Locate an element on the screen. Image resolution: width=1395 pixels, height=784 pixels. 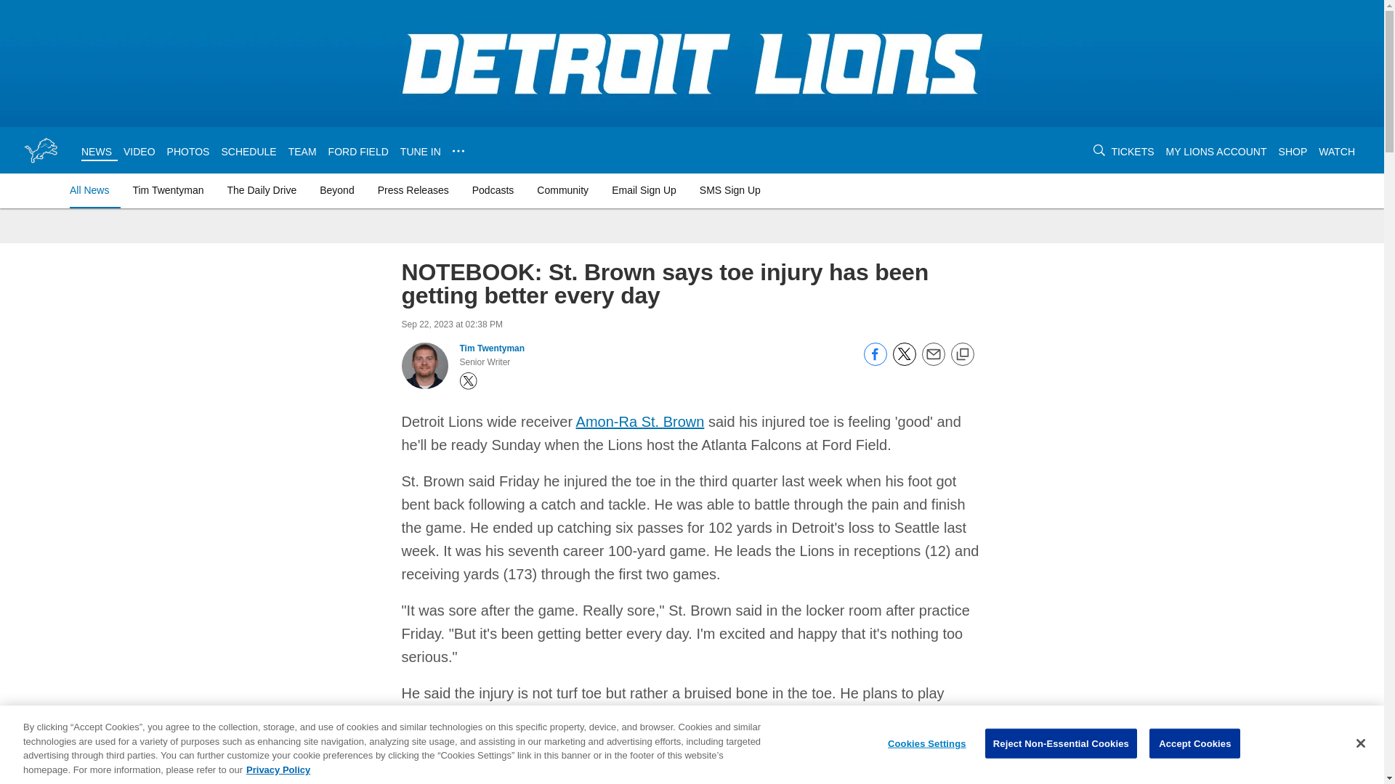
PHOTOS is located at coordinates (189, 151).